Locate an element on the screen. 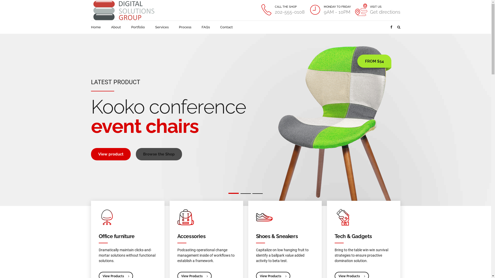 The width and height of the screenshot is (495, 278). Home is located at coordinates (96, 27).